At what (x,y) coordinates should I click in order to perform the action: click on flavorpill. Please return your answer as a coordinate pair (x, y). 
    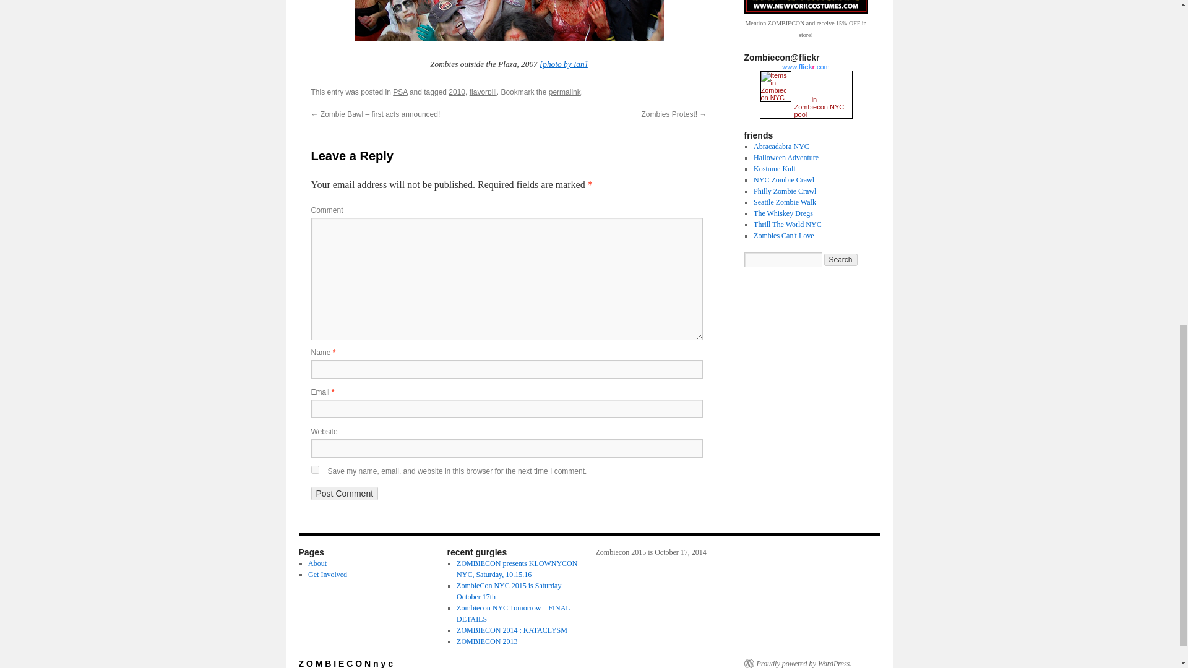
    Looking at the image, I should click on (483, 92).